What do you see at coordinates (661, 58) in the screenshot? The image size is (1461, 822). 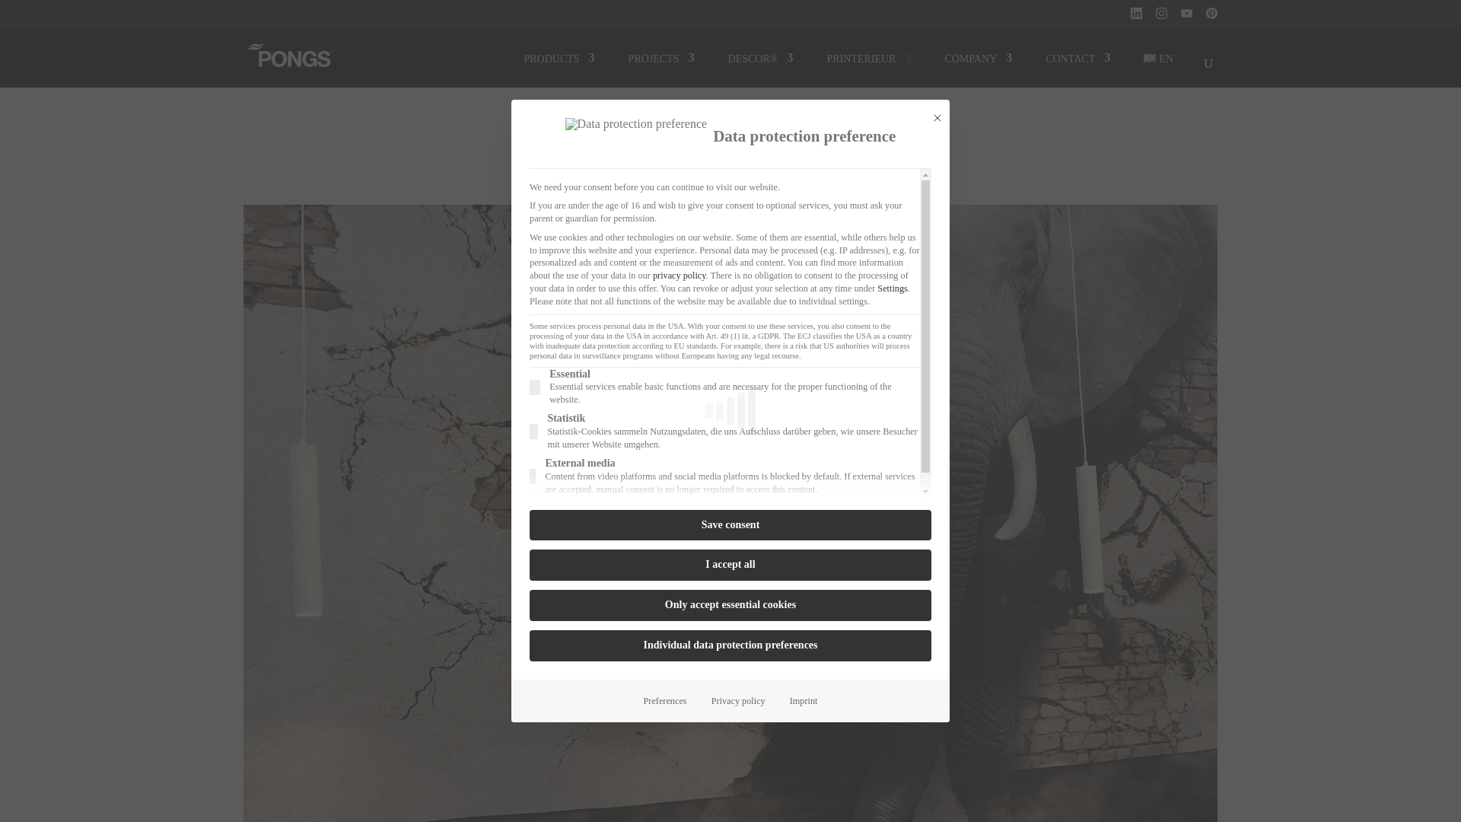 I see `PROJECTS` at bounding box center [661, 58].